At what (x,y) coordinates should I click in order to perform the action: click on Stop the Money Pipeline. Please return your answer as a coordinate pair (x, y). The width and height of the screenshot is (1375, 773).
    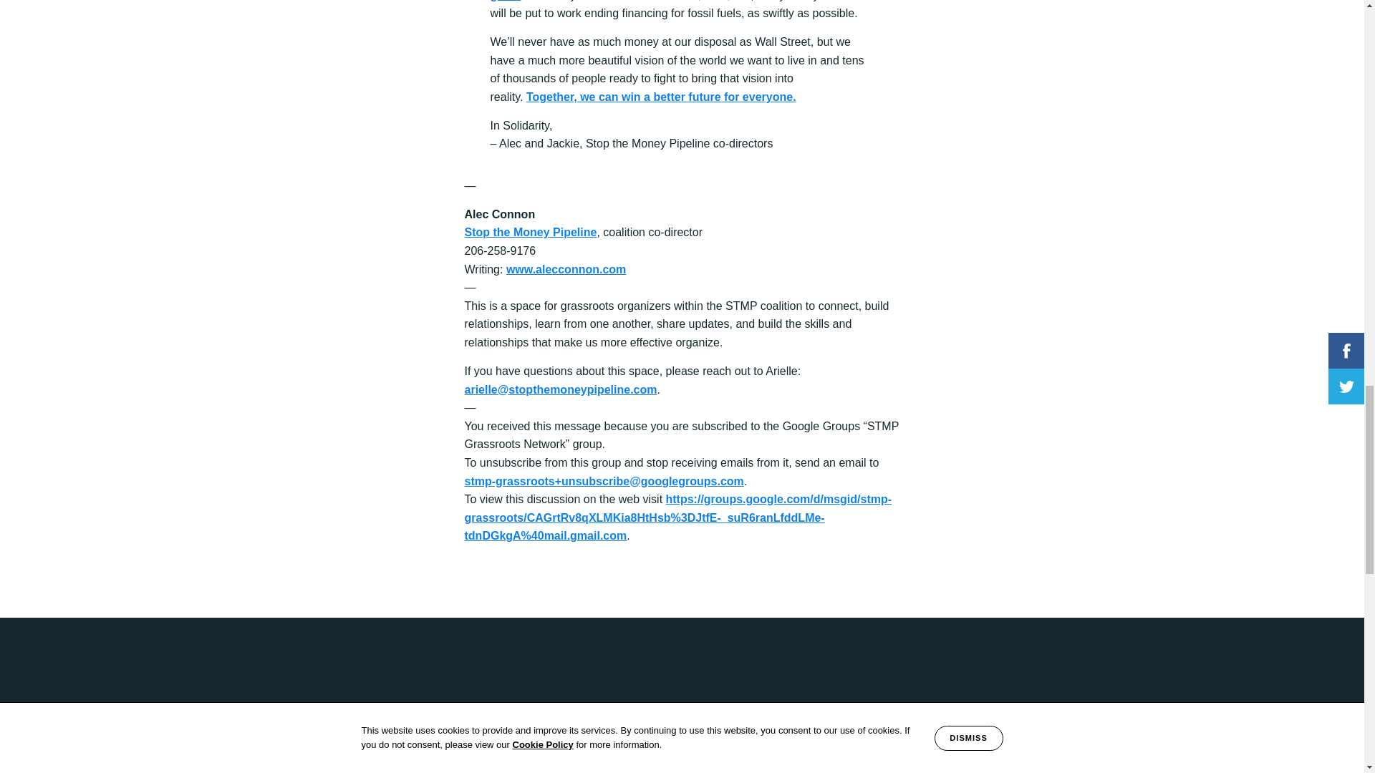
    Looking at the image, I should click on (530, 232).